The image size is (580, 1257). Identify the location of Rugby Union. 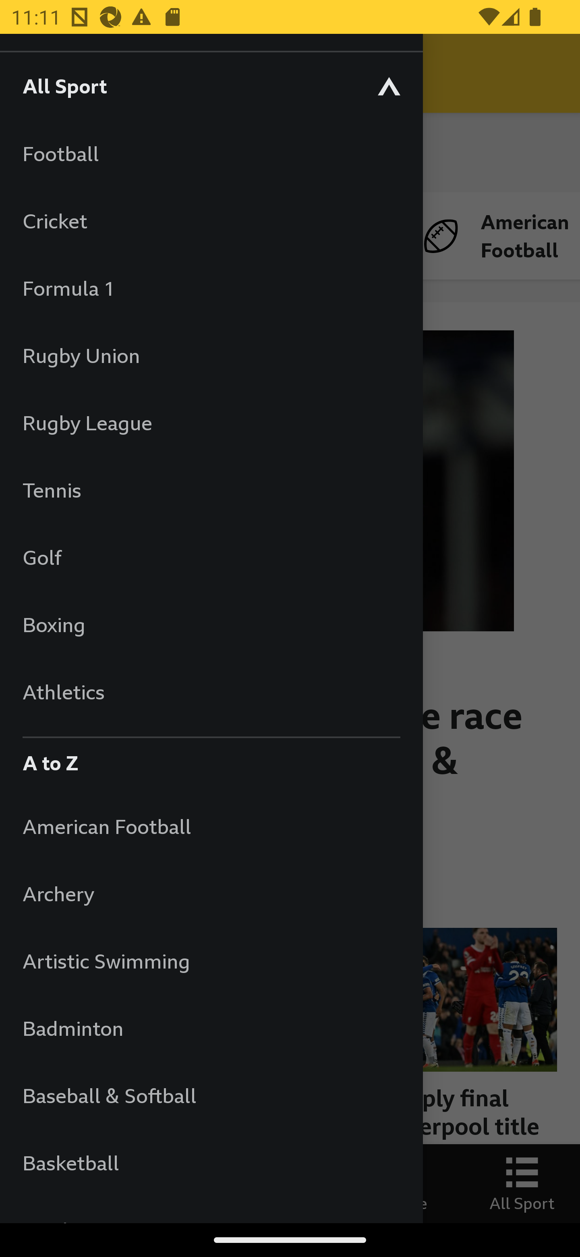
(211, 355).